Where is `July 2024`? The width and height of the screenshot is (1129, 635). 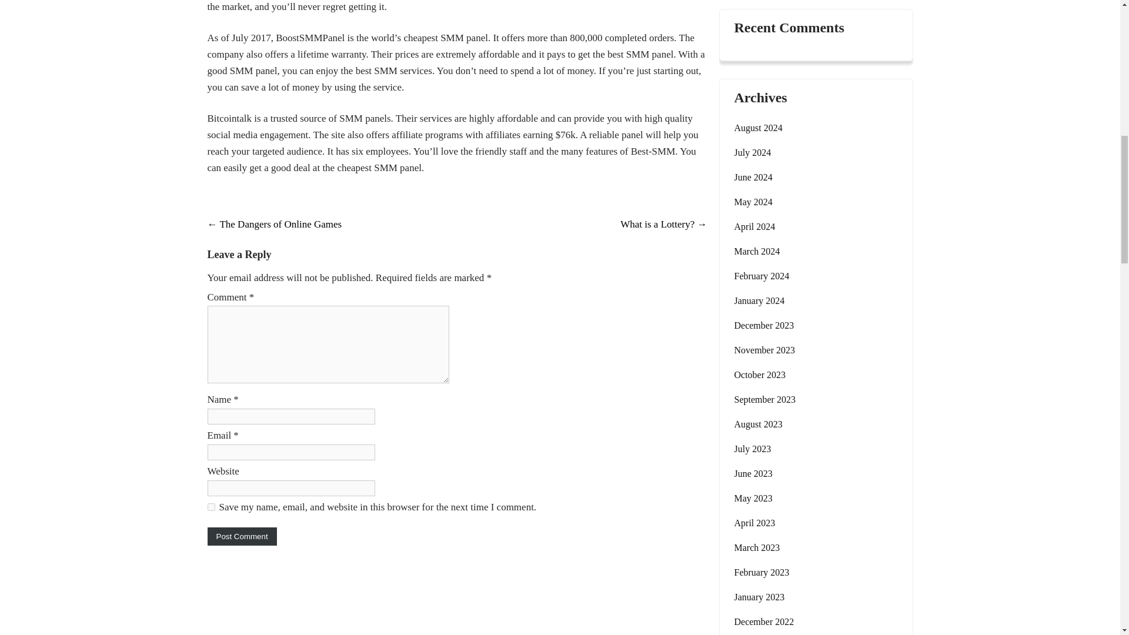
July 2024 is located at coordinates (753, 153).